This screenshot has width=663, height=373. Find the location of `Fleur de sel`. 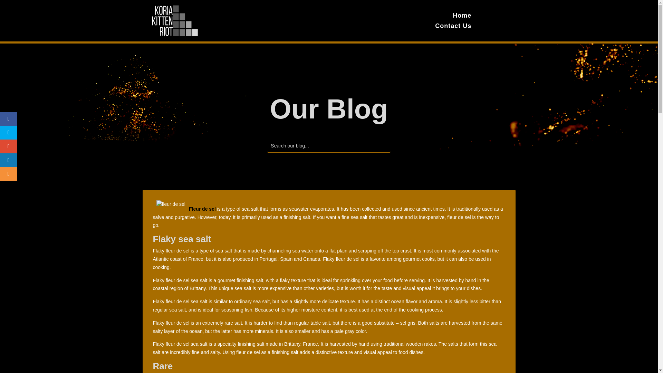

Fleur de sel is located at coordinates (202, 209).